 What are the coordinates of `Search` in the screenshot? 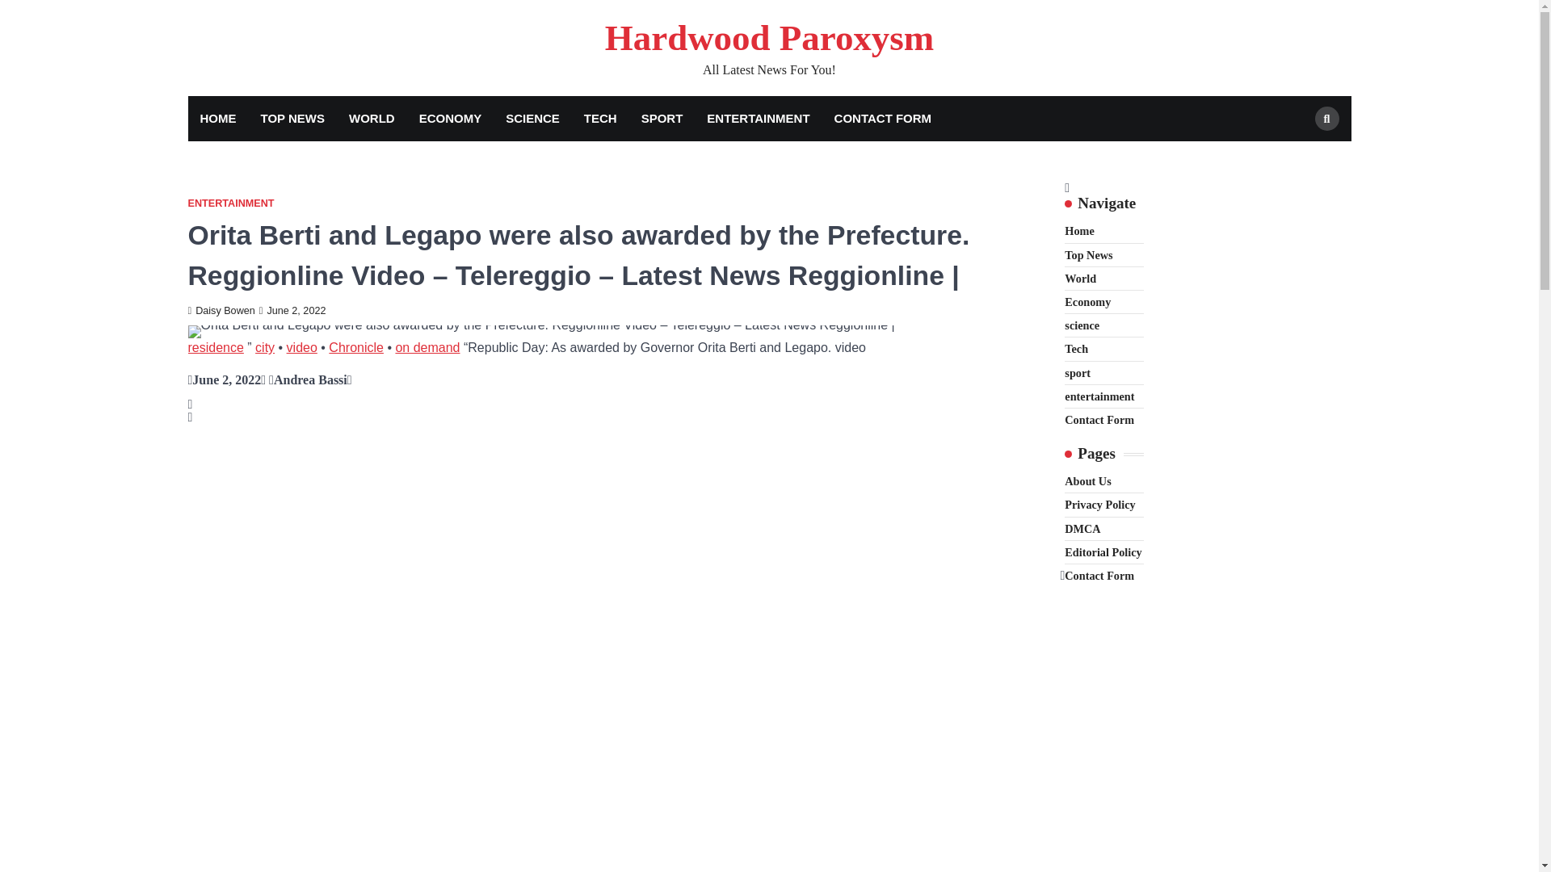 It's located at (1297, 157).